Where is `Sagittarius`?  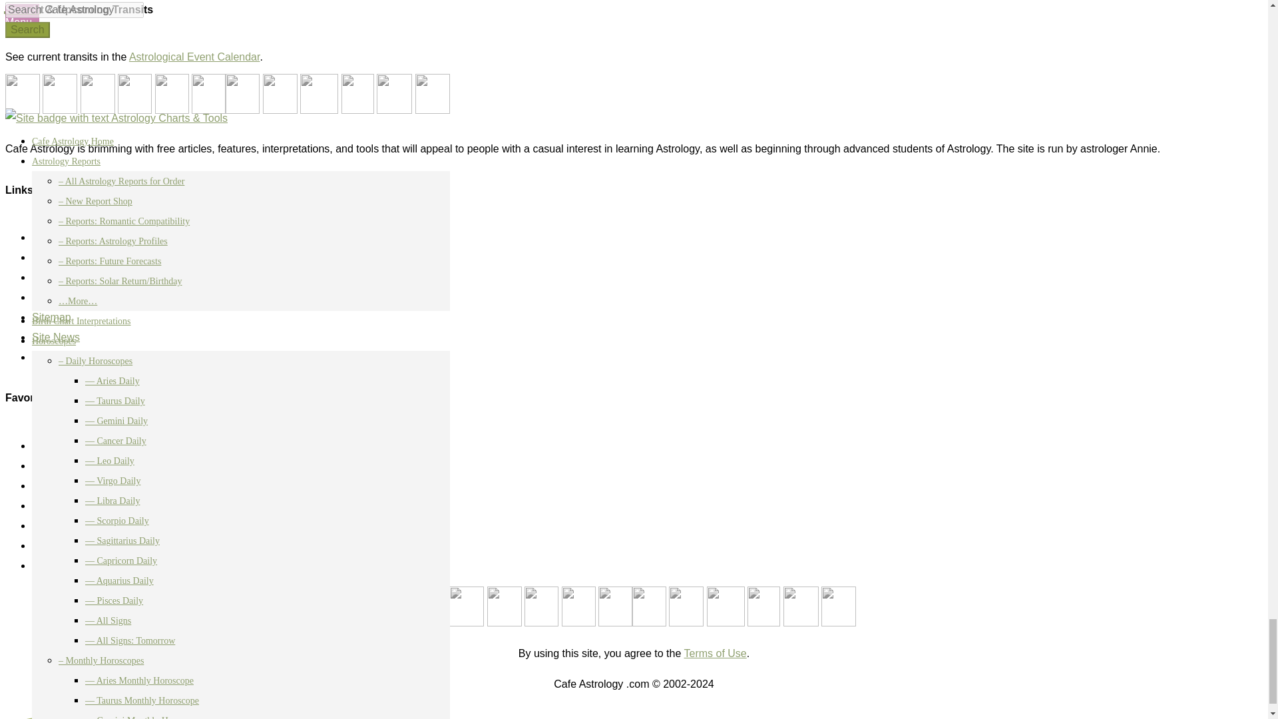 Sagittarius is located at coordinates (726, 606).